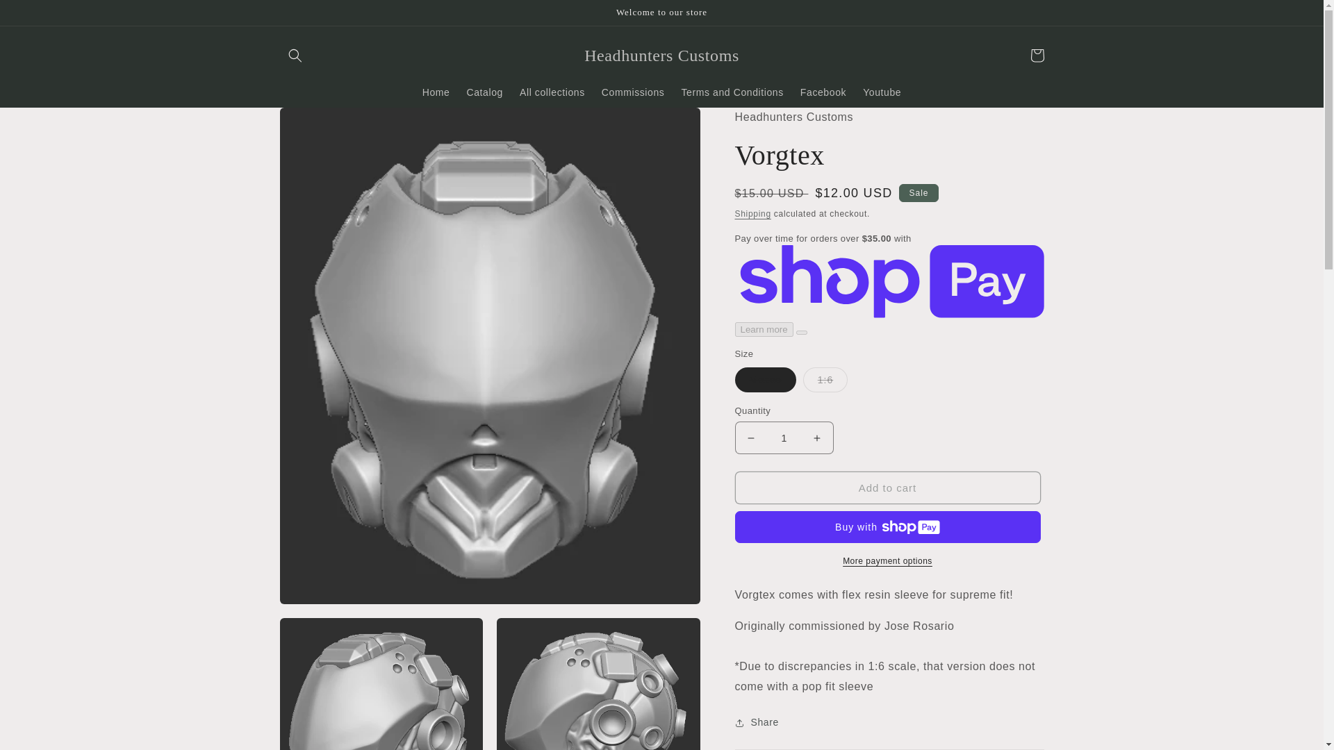  I want to click on Facebook, so click(823, 92).